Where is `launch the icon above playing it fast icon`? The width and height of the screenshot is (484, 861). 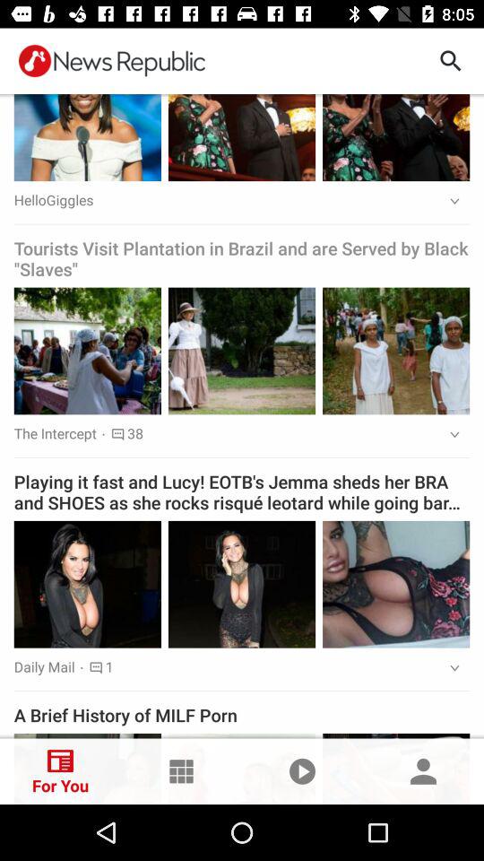
launch the icon above playing it fast icon is located at coordinates (448, 435).